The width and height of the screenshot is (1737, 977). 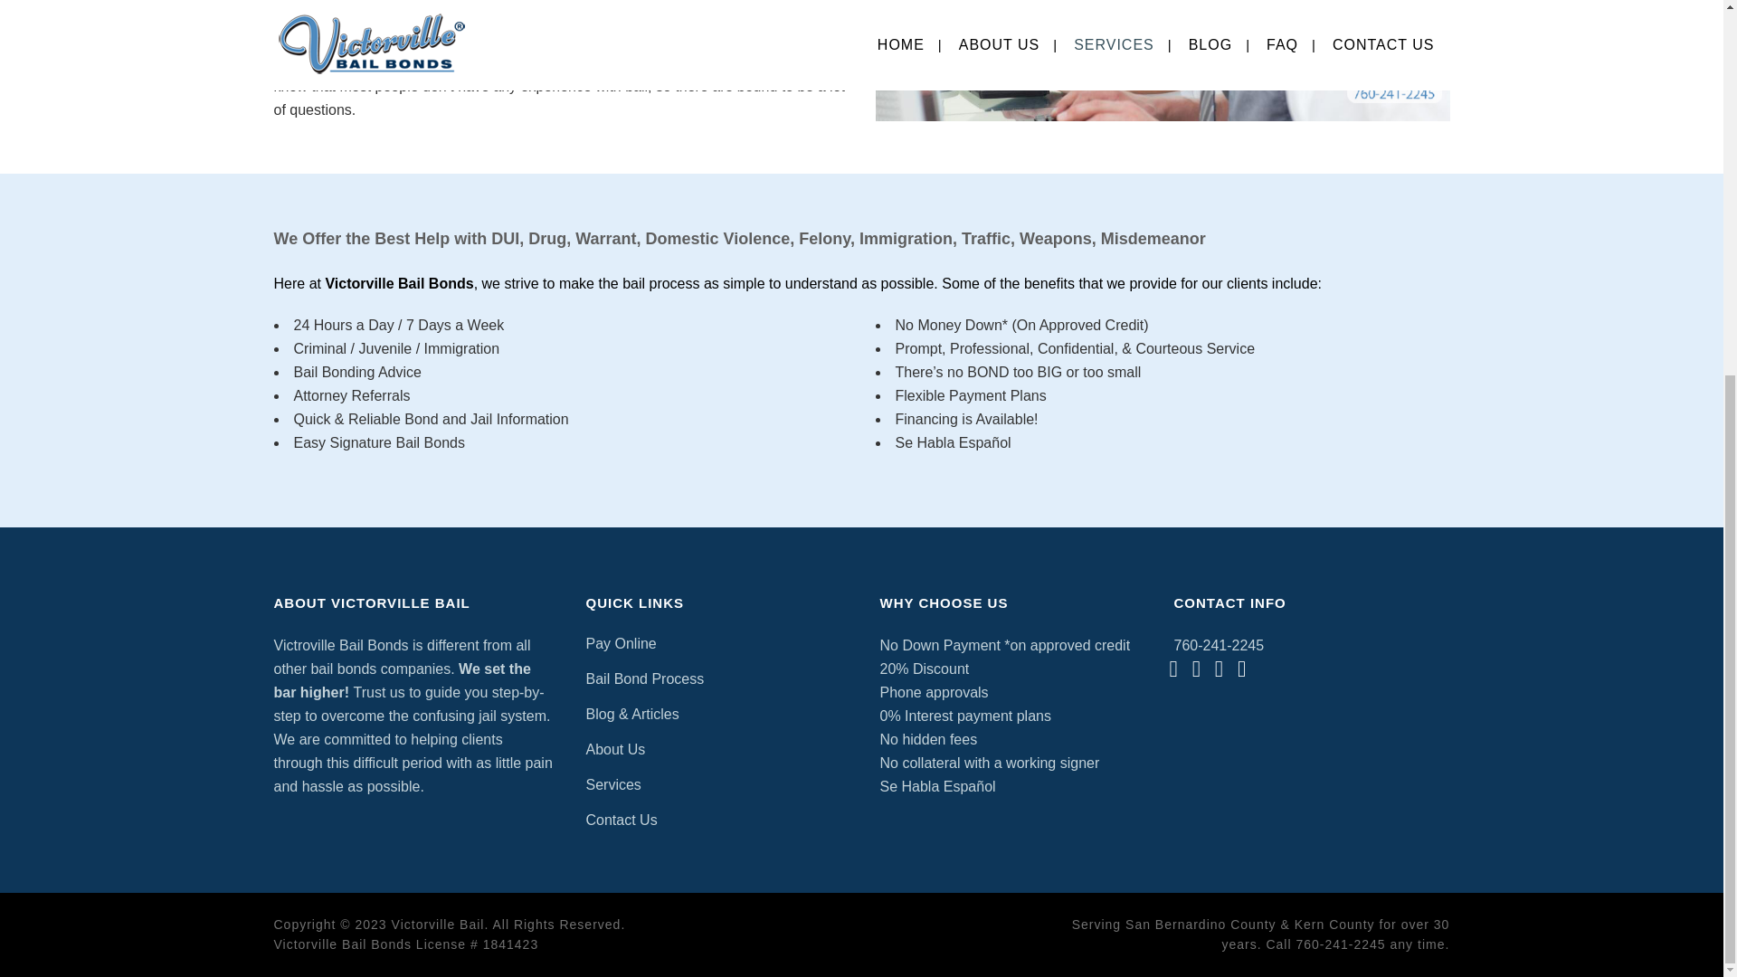 I want to click on Services, so click(x=719, y=785).